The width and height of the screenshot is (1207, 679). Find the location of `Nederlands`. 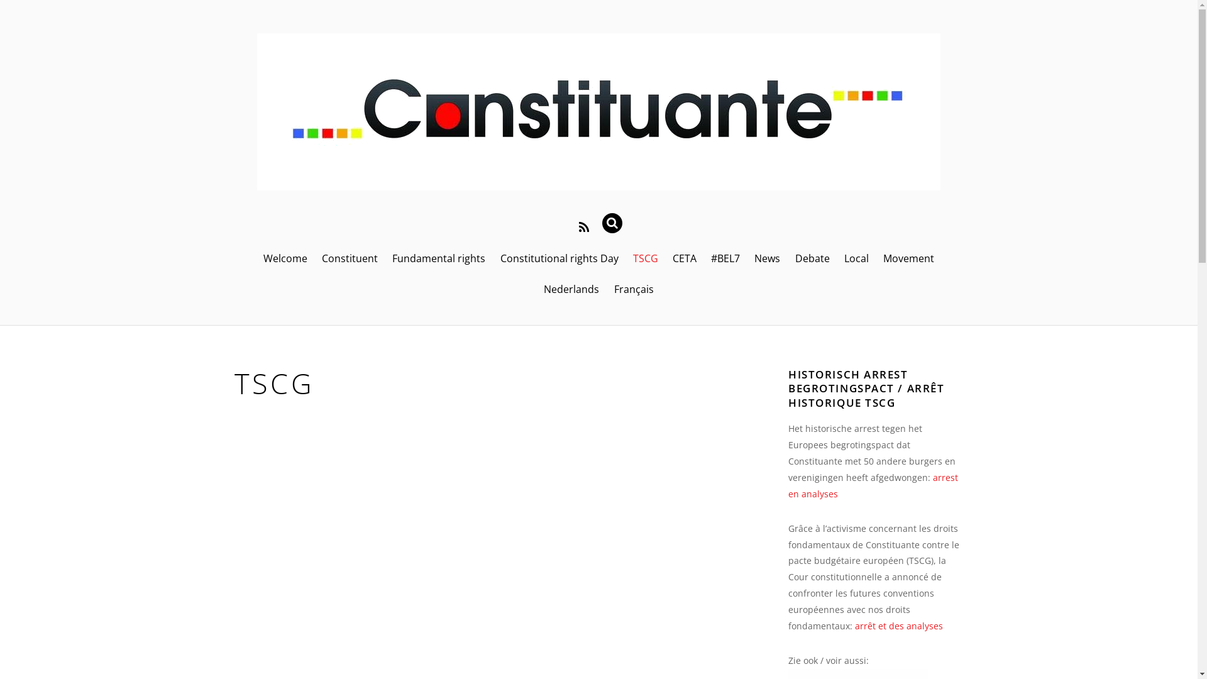

Nederlands is located at coordinates (572, 289).